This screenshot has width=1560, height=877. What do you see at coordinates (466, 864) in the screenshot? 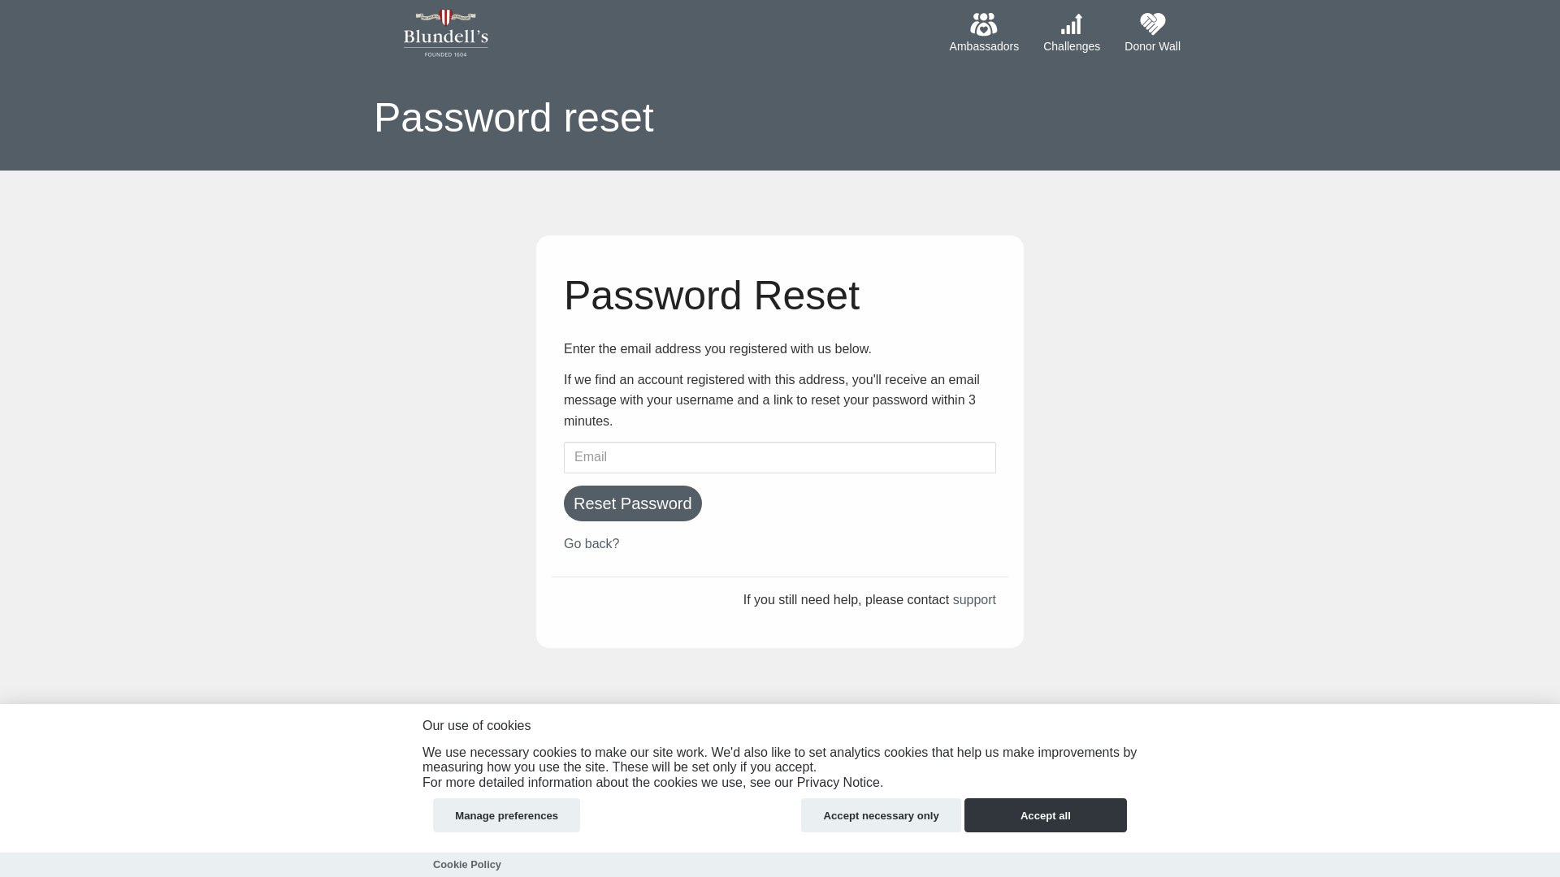
I see `Cookie Policy` at bounding box center [466, 864].